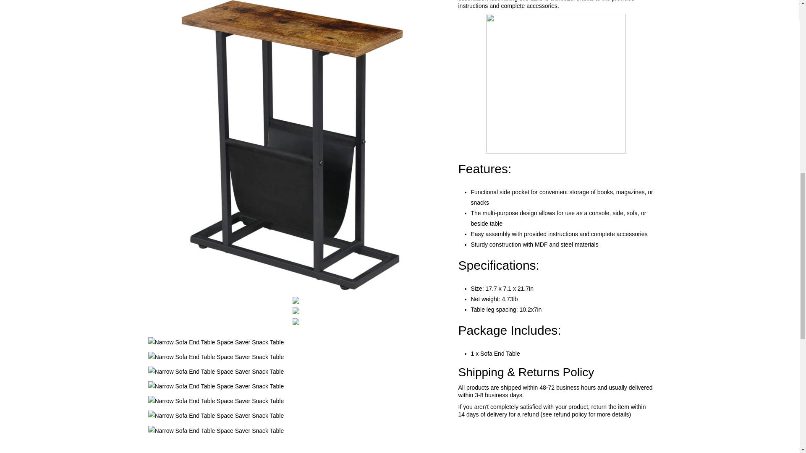  I want to click on Narrow Sofa End Table Space Saver Snack Table, so click(296, 372).